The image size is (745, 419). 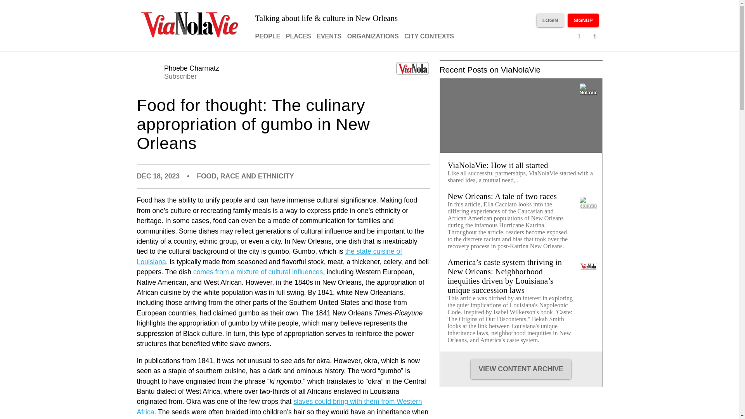 What do you see at coordinates (583, 20) in the screenshot?
I see `SIGNUP` at bounding box center [583, 20].